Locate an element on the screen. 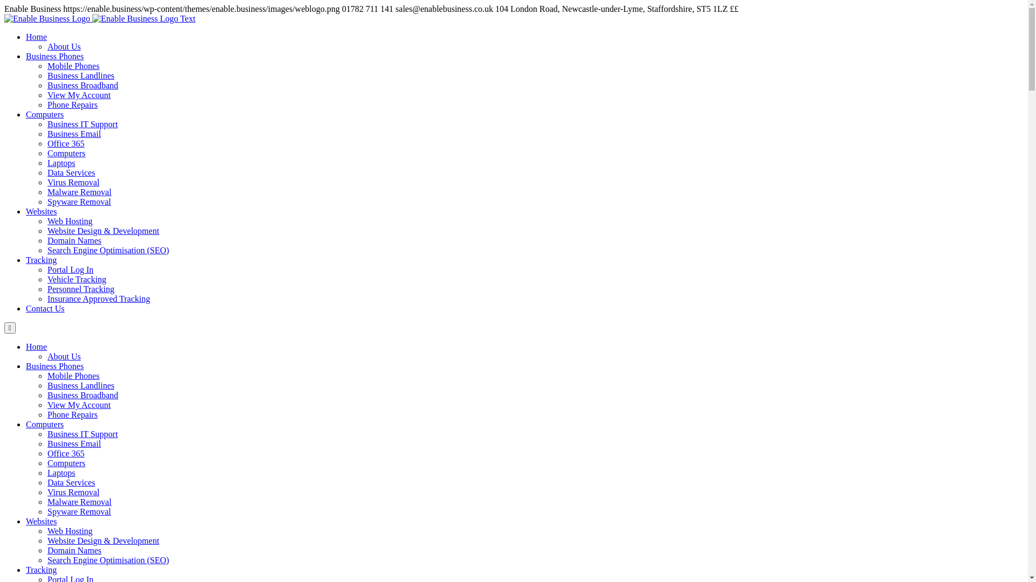  Business Phones is located at coordinates (55, 366).